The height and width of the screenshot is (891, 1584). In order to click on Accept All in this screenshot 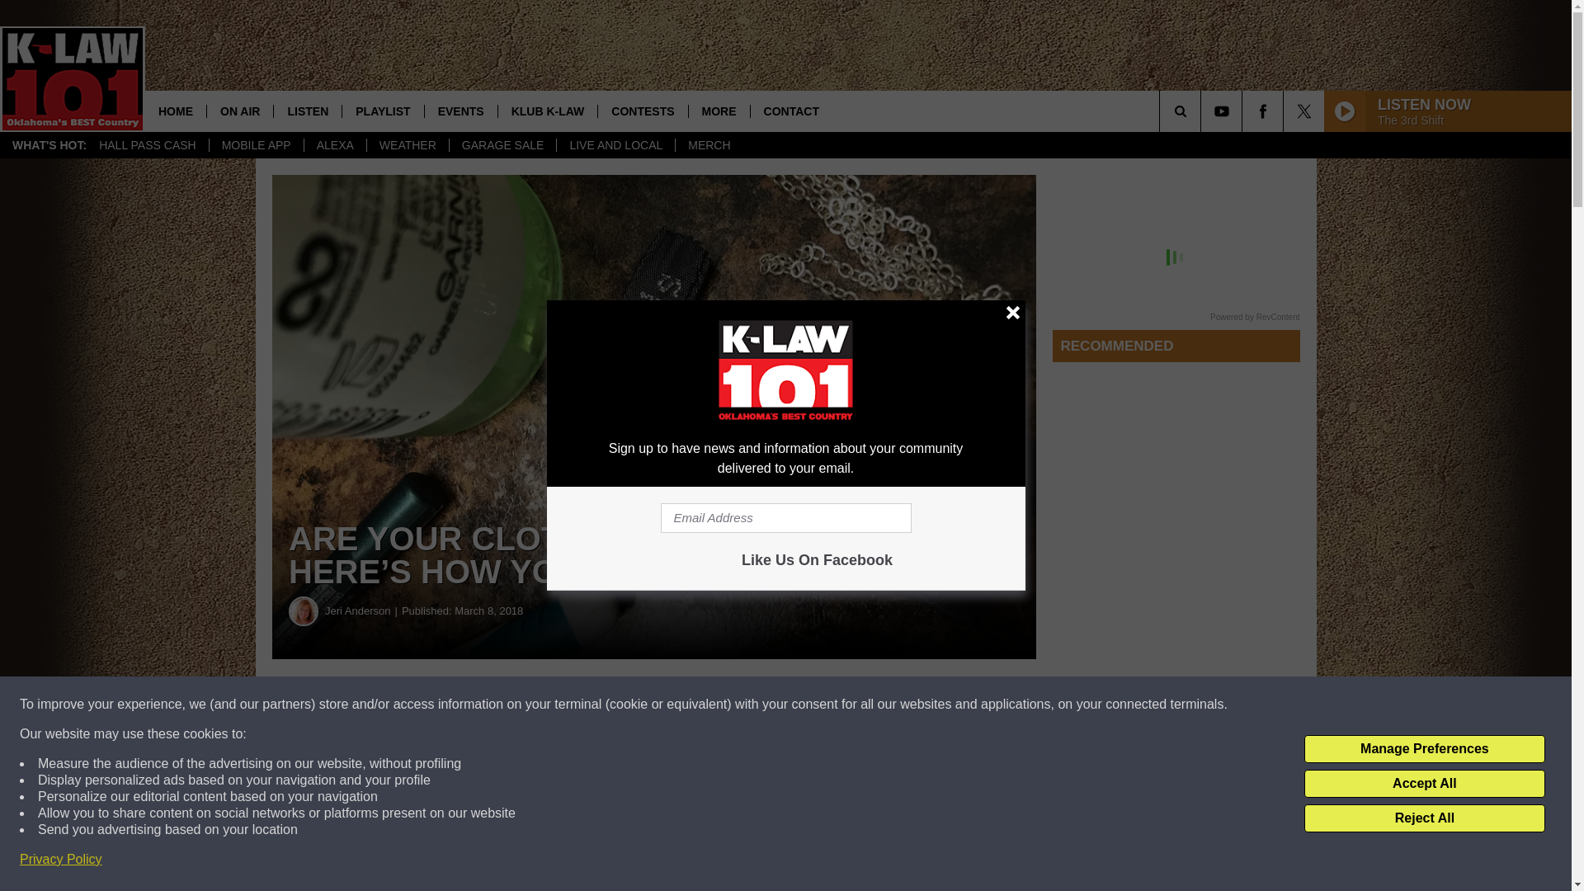, I will do `click(1424, 784)`.